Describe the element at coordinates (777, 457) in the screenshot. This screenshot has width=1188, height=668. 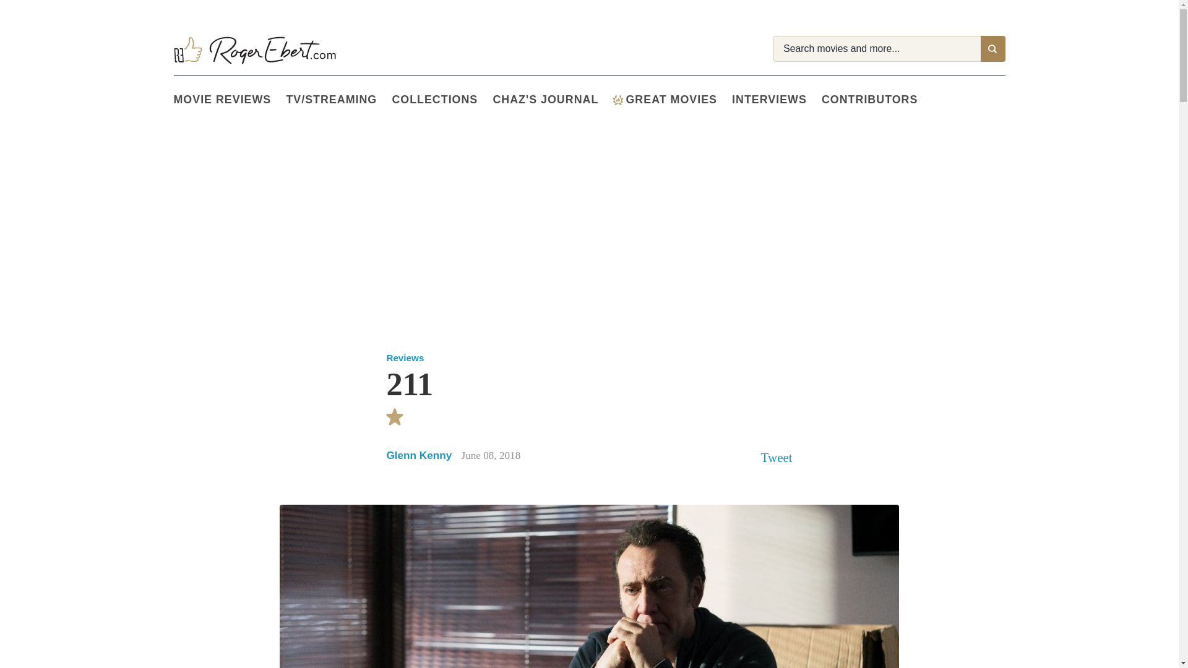
I see `Tweet` at that location.